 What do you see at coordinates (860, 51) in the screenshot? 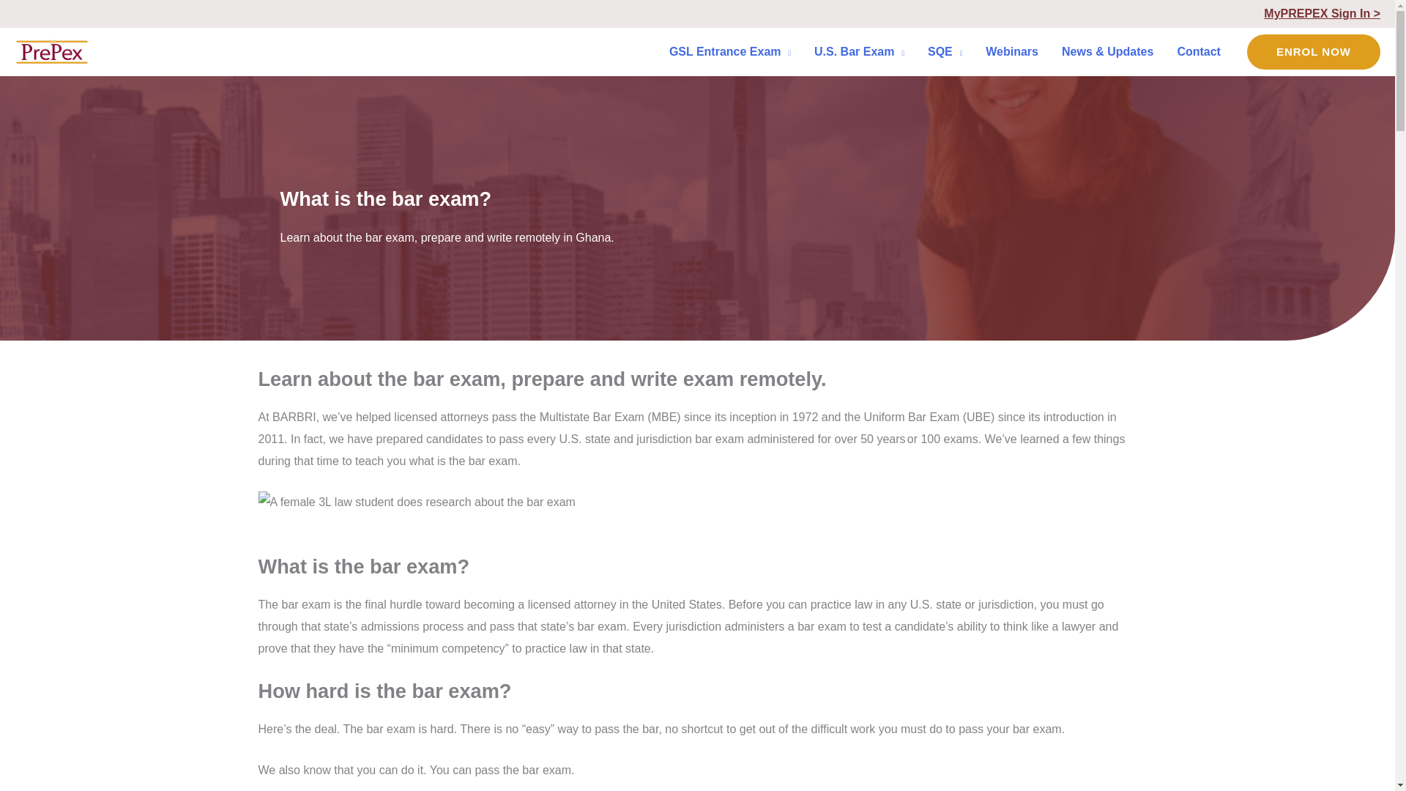
I see `U.S. Bar Exam` at bounding box center [860, 51].